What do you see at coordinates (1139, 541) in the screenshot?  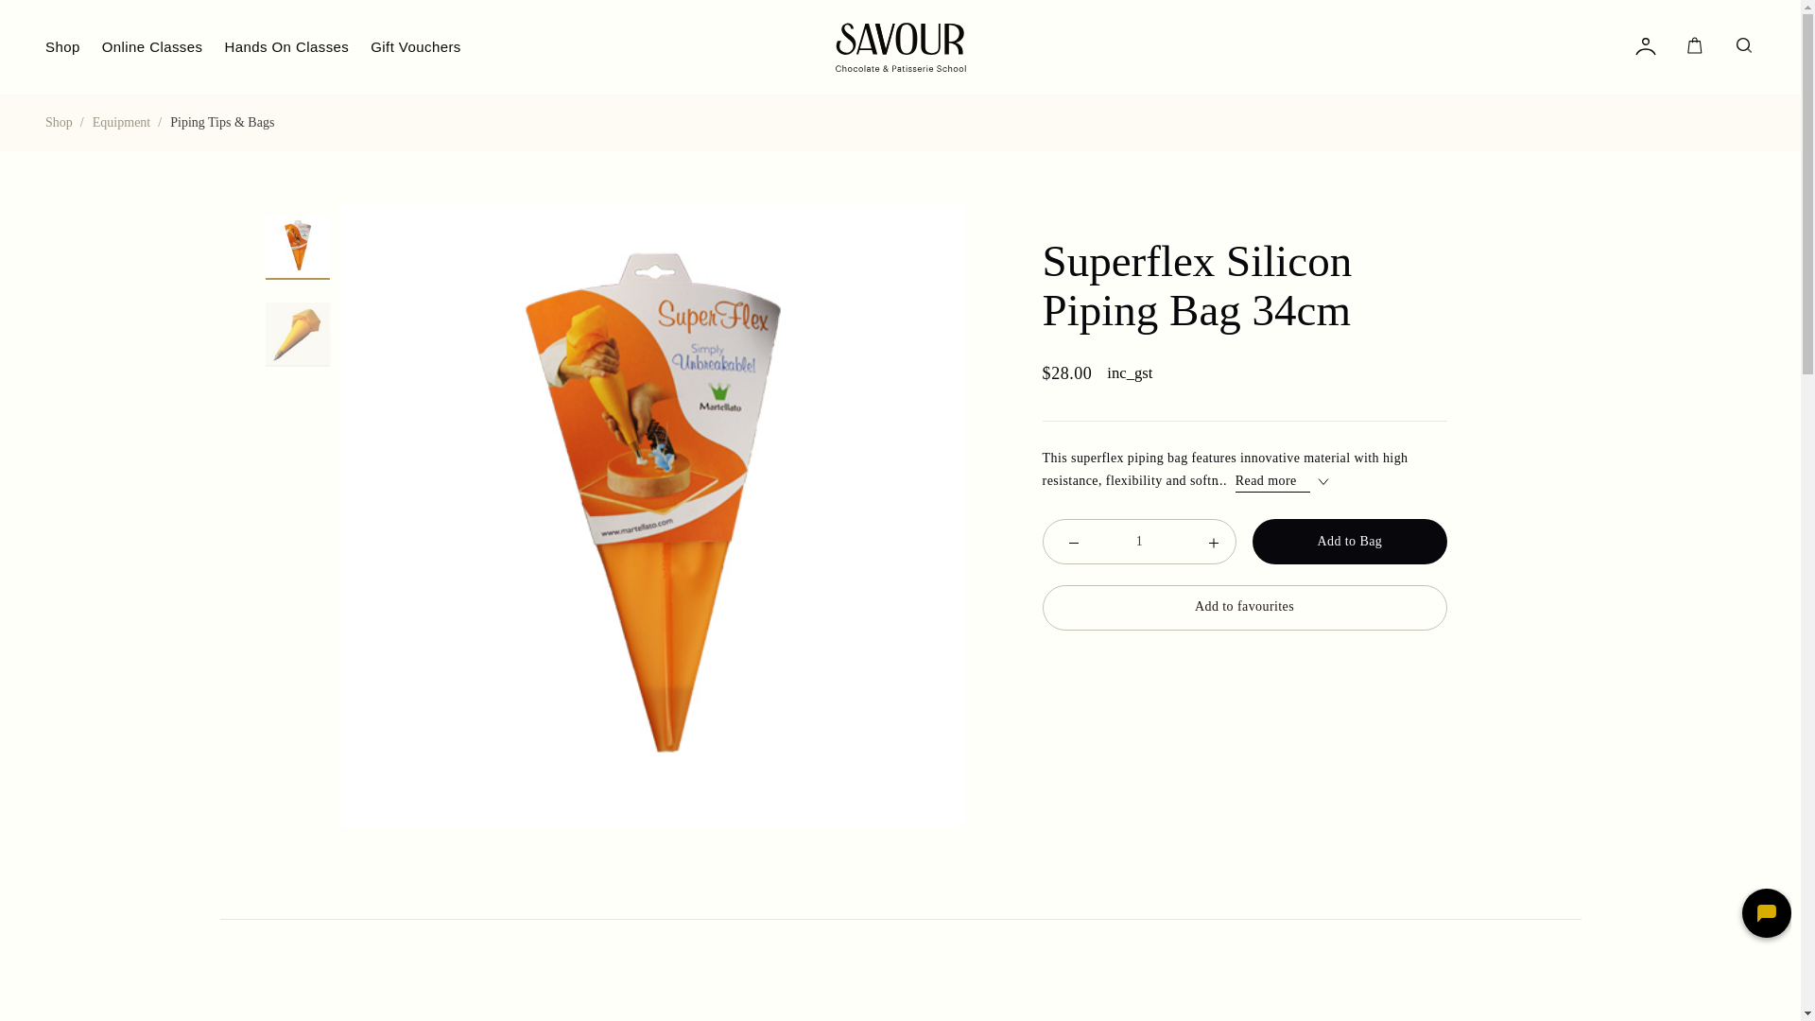 I see `Qty` at bounding box center [1139, 541].